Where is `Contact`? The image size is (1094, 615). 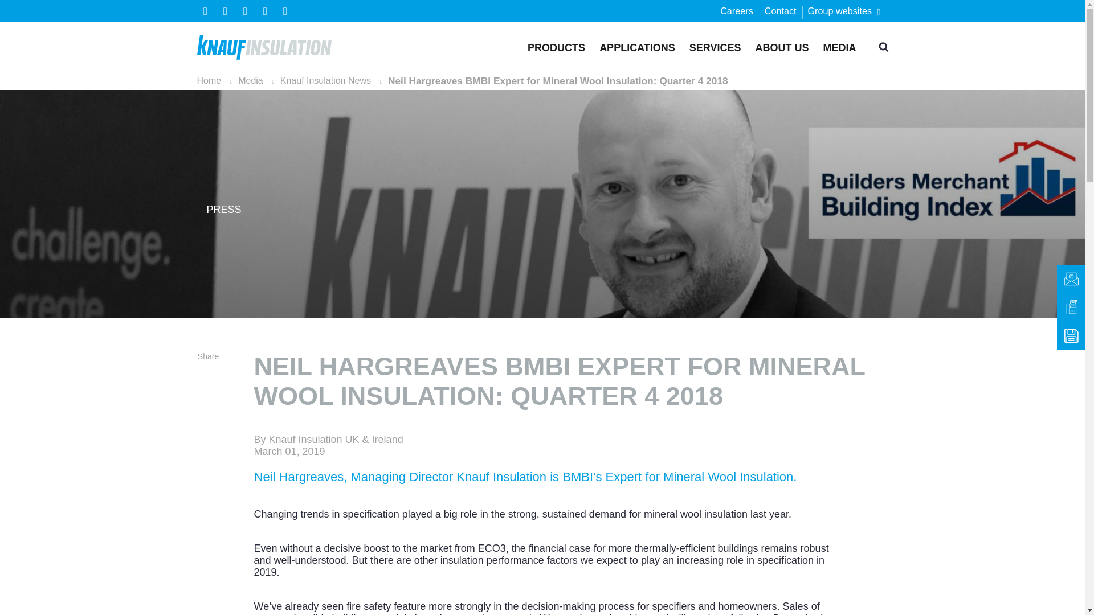
Contact is located at coordinates (781, 14).